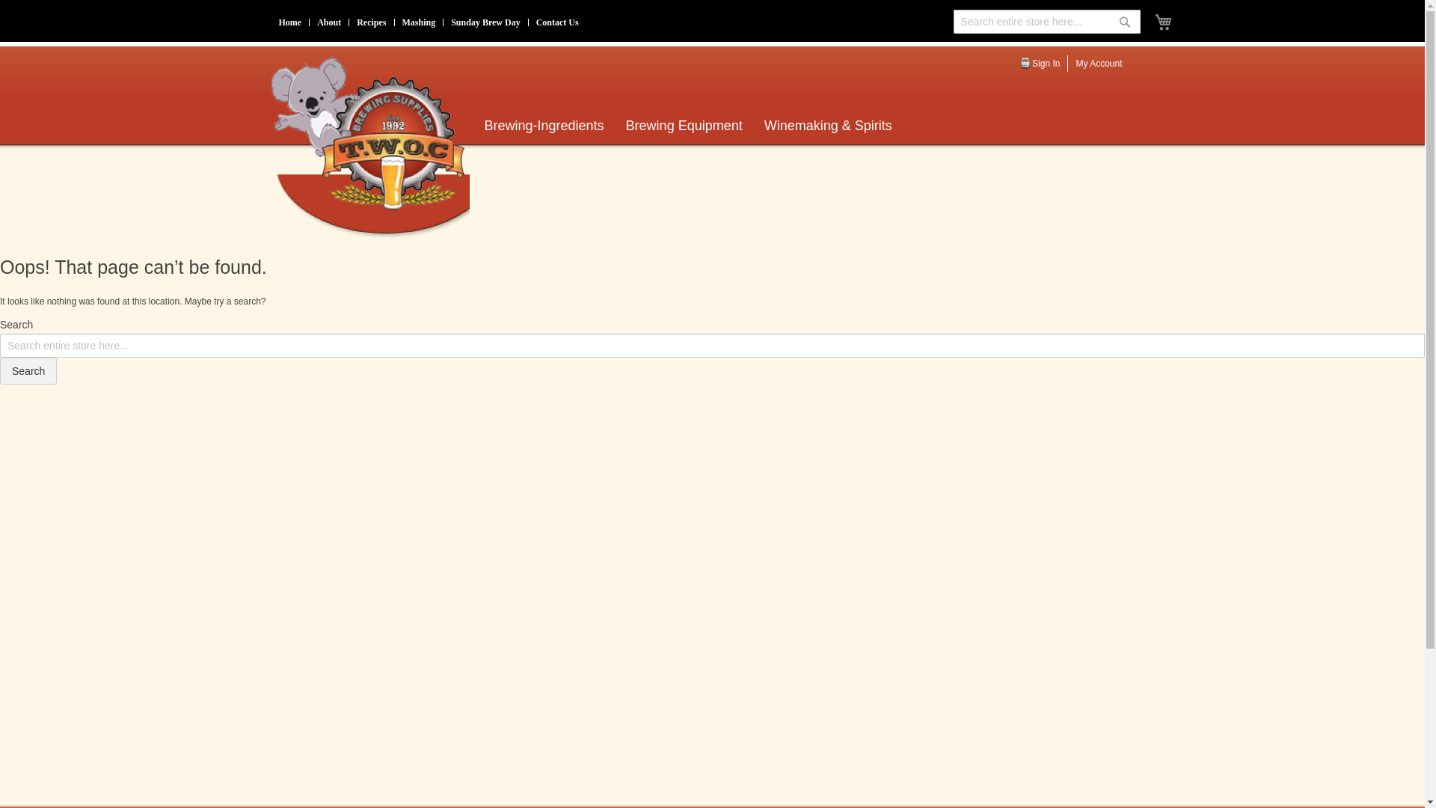 The width and height of the screenshot is (1436, 808). I want to click on Sign In, so click(1046, 63).